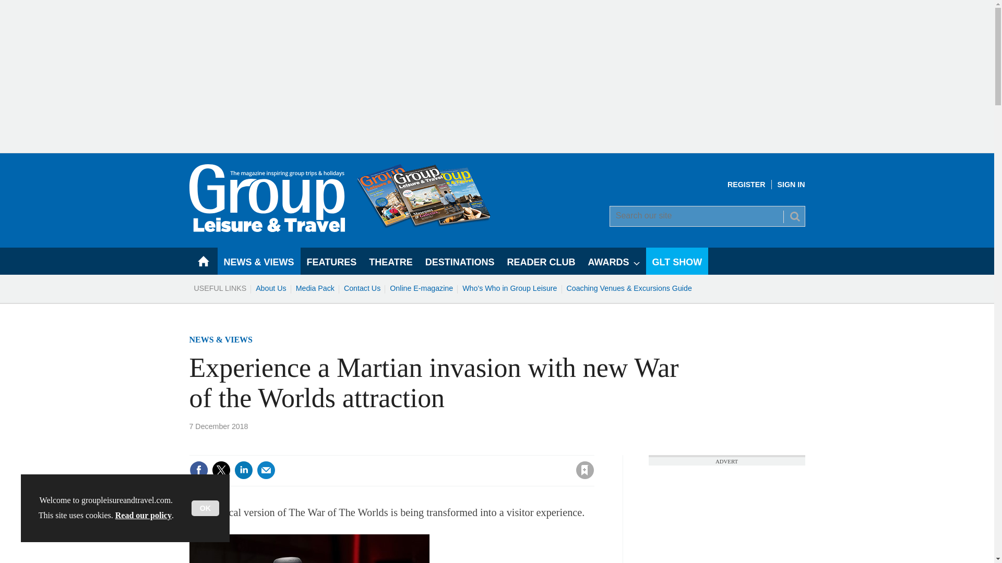 Image resolution: width=1002 pixels, height=563 pixels. I want to click on Read our policy, so click(143, 515).